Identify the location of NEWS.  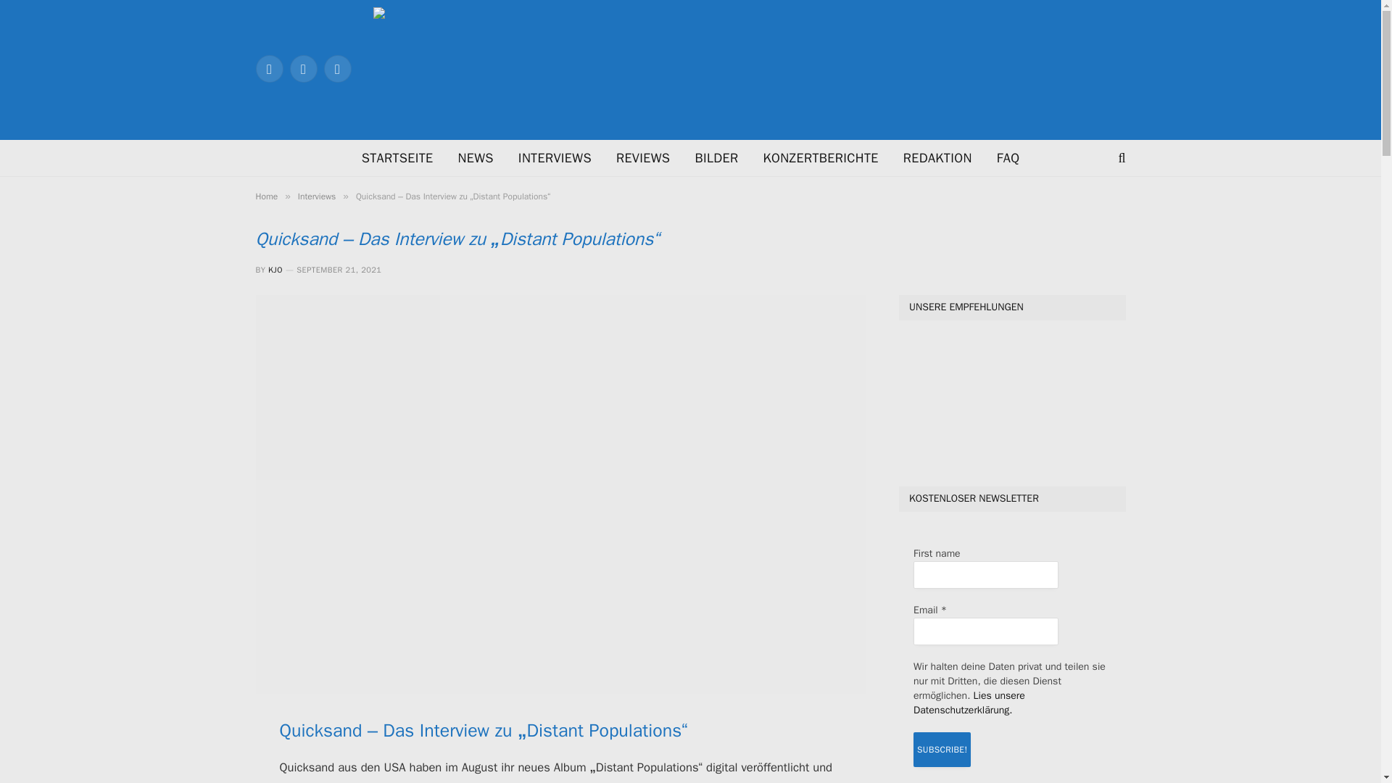
(476, 158).